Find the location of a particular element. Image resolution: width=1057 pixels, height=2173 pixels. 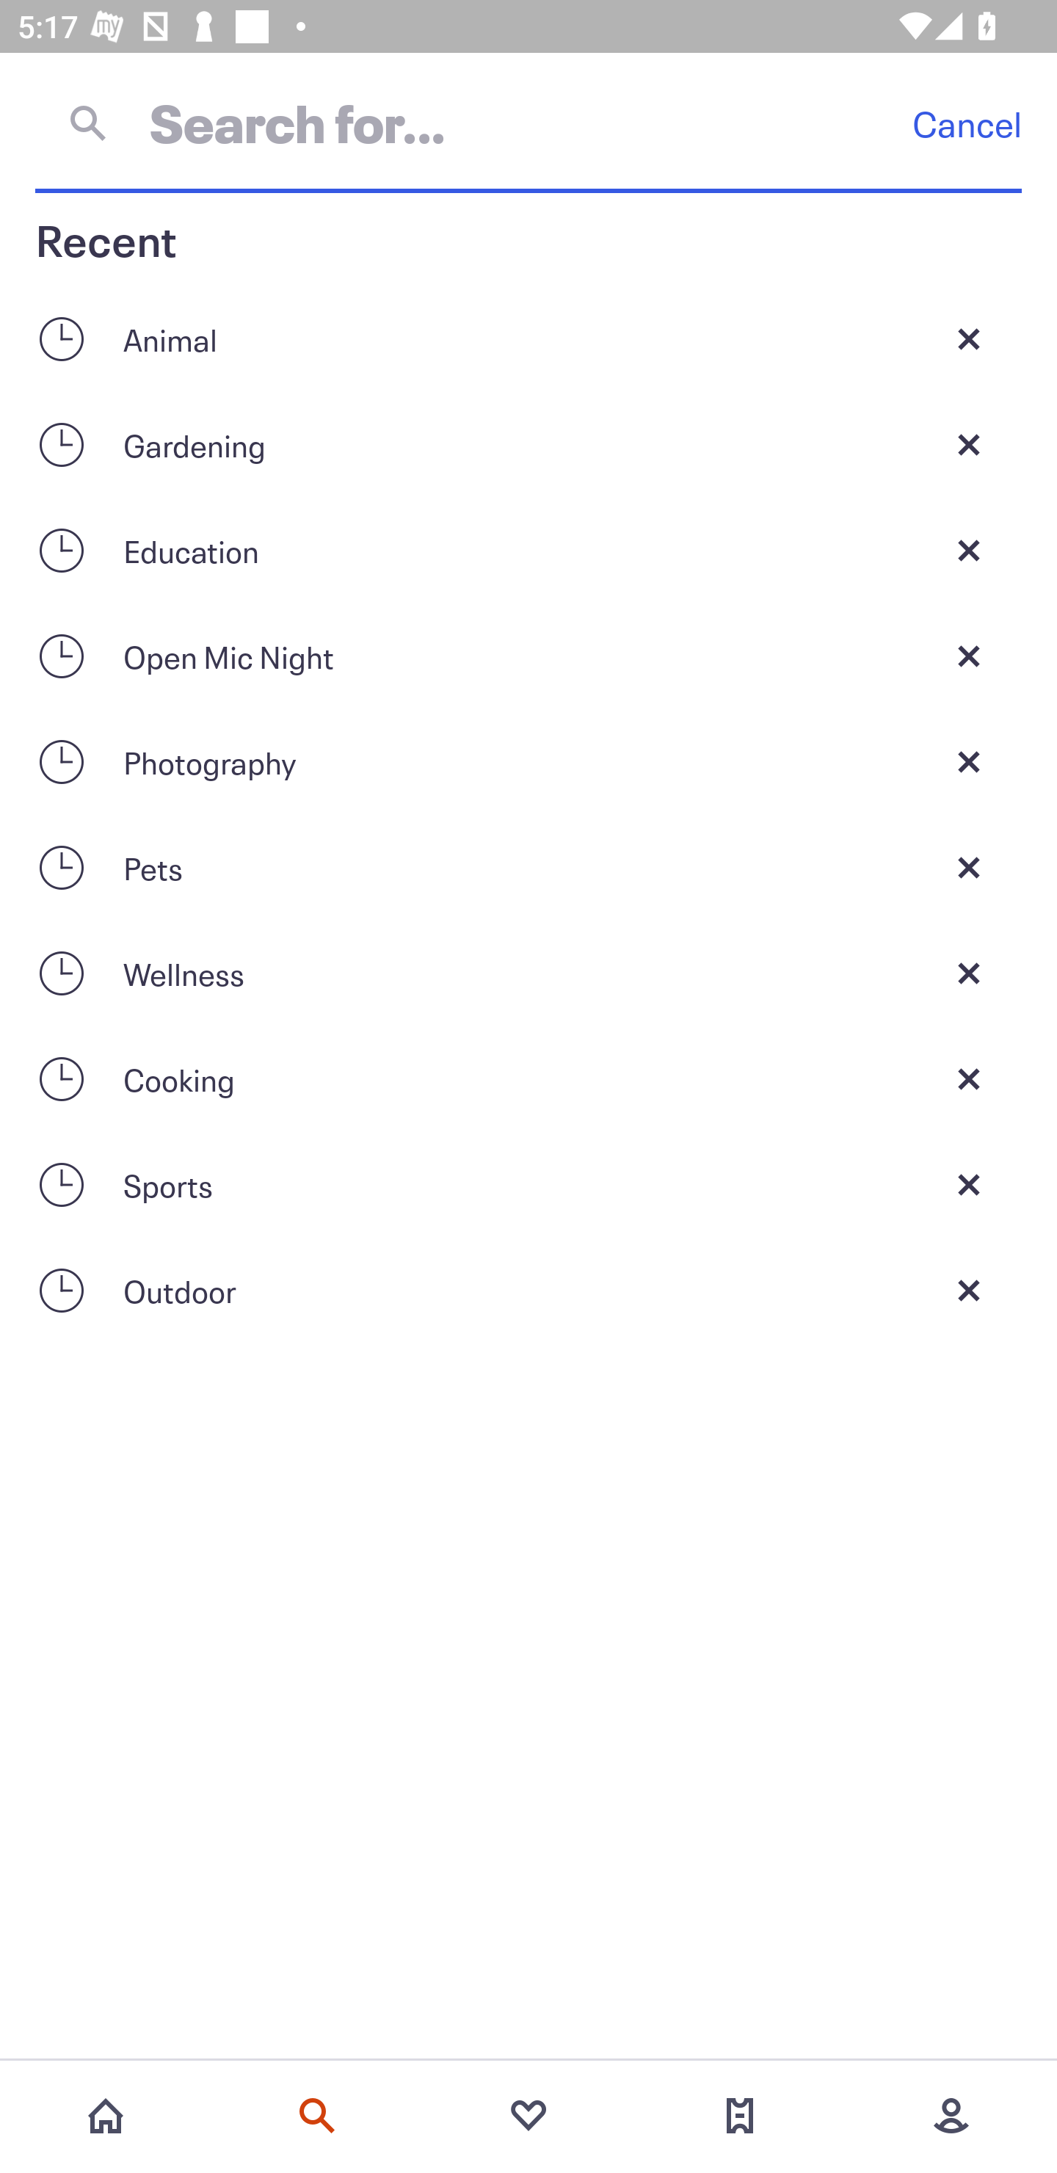

Close current screen is located at coordinates (969, 1185).